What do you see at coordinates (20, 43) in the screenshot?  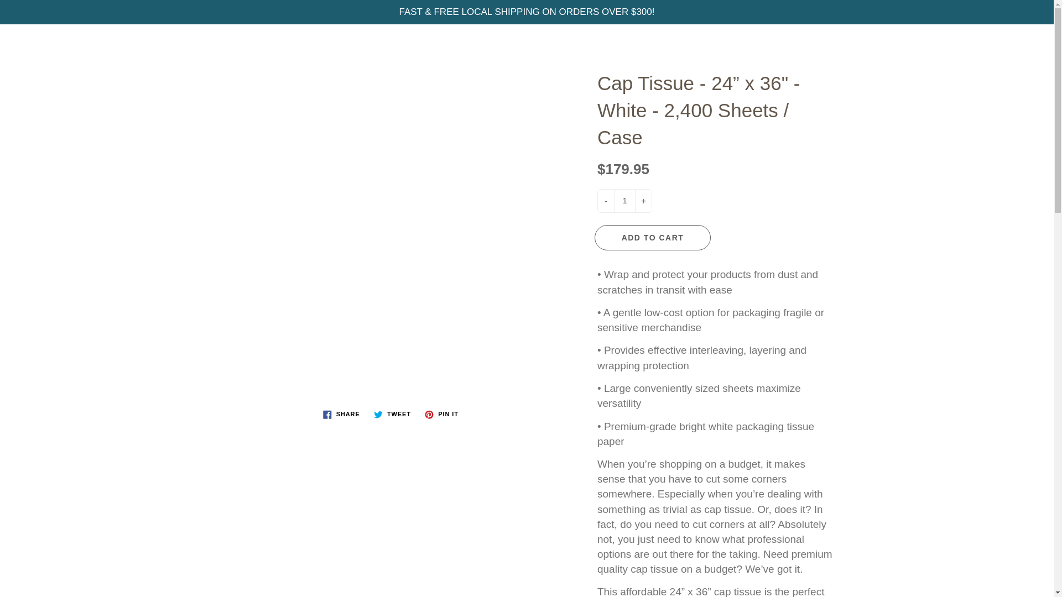 I see `Search` at bounding box center [20, 43].